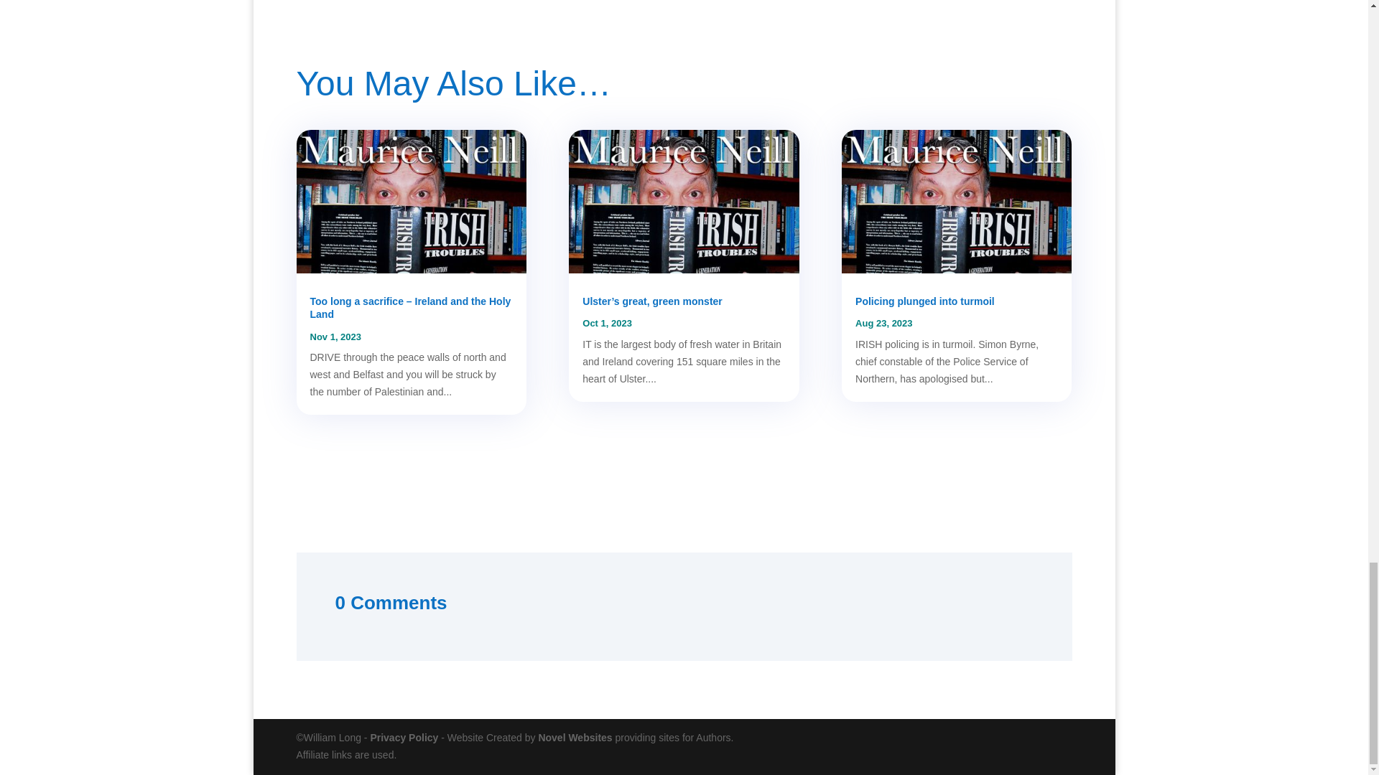  I want to click on Novel Websites, so click(575, 737).